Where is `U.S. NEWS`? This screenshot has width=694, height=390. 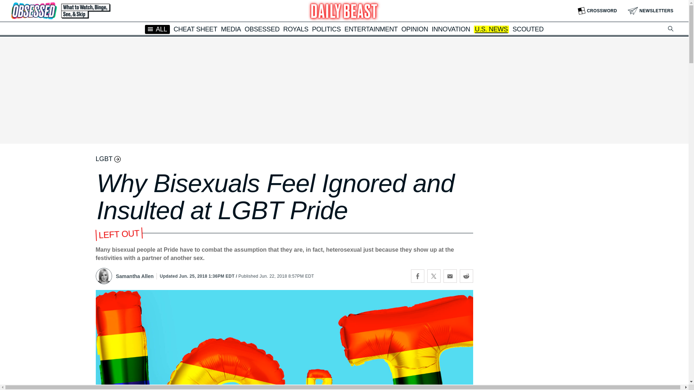 U.S. NEWS is located at coordinates (491, 30).